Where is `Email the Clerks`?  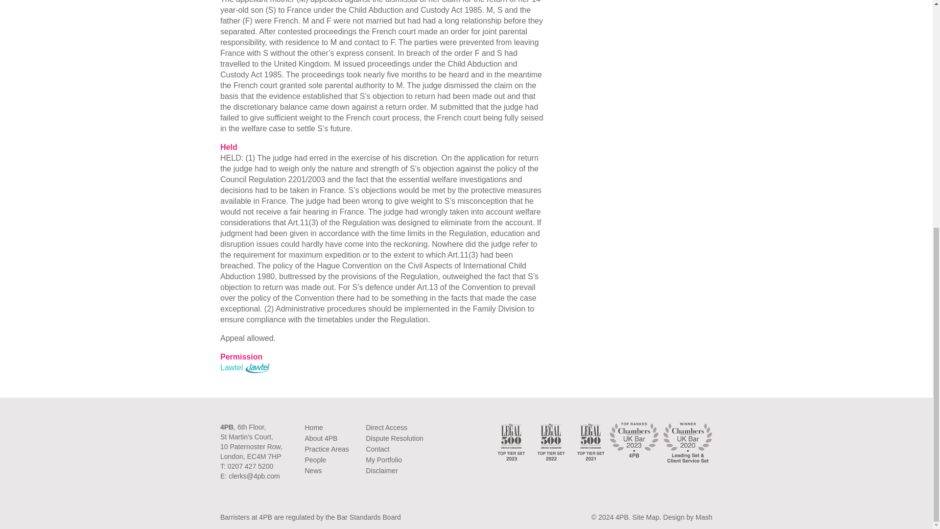
Email the Clerks is located at coordinates (254, 476).